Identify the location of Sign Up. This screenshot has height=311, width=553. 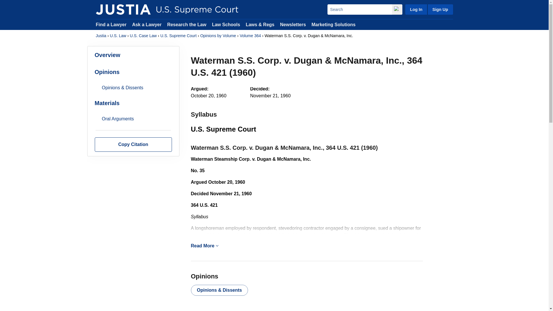
(440, 9).